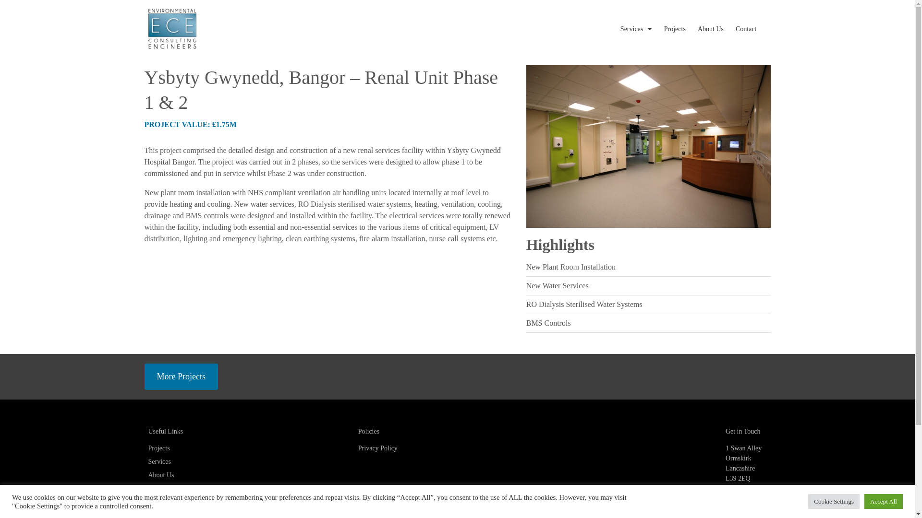 This screenshot has width=922, height=518. I want to click on Contact, so click(746, 29).